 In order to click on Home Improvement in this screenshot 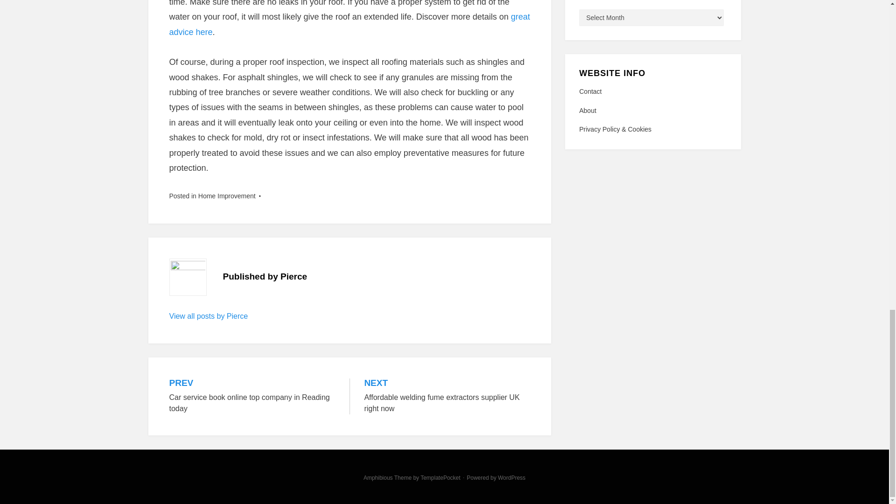, I will do `click(349, 24)`.